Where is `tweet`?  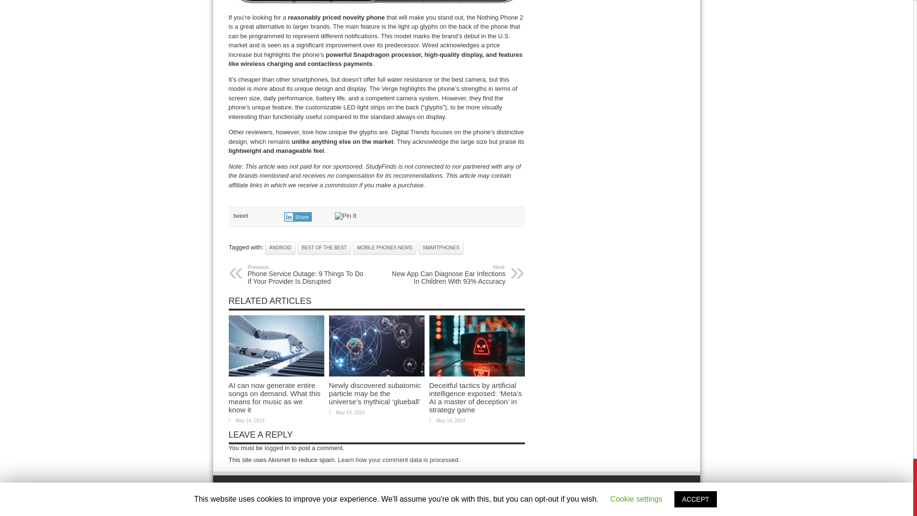 tweet is located at coordinates (240, 215).